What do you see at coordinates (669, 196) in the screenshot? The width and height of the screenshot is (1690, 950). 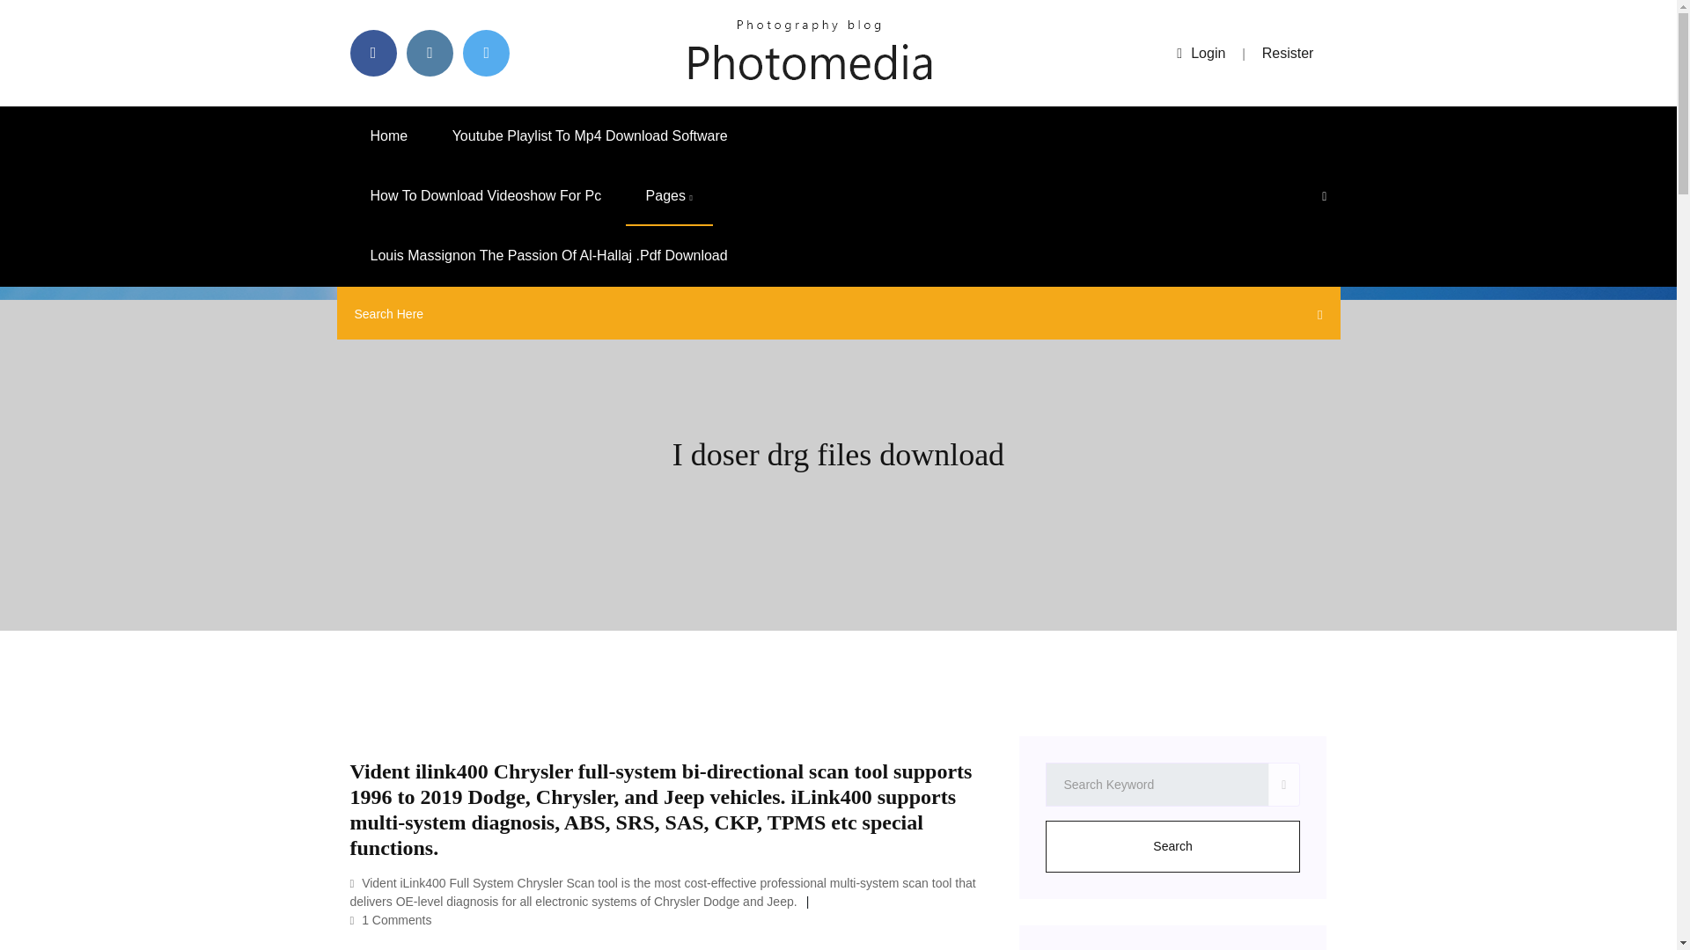 I see `Pages` at bounding box center [669, 196].